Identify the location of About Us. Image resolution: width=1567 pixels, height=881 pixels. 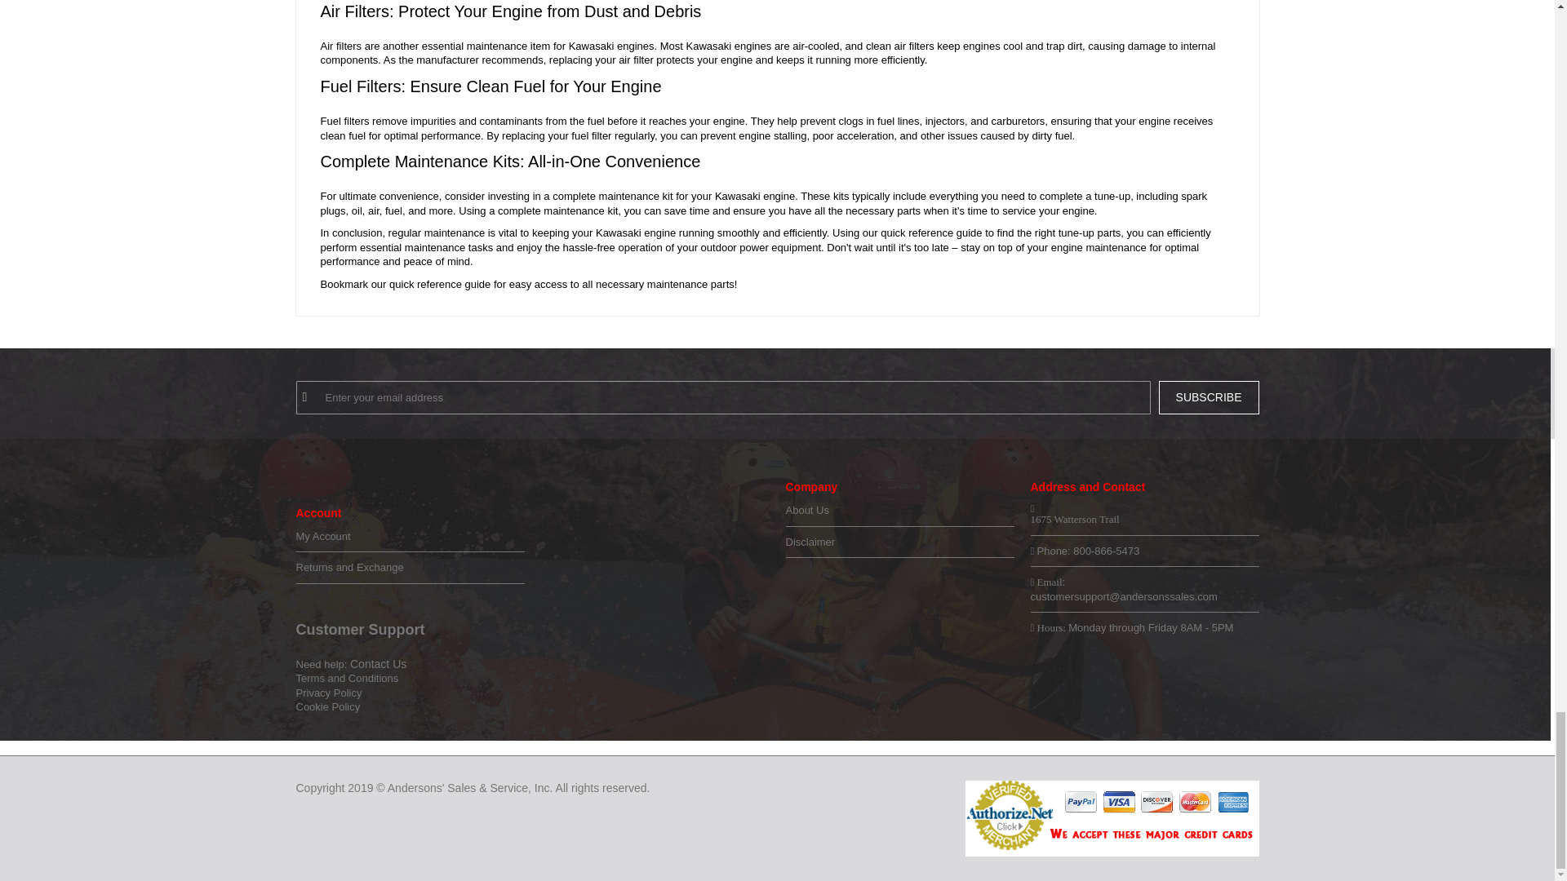
(899, 511).